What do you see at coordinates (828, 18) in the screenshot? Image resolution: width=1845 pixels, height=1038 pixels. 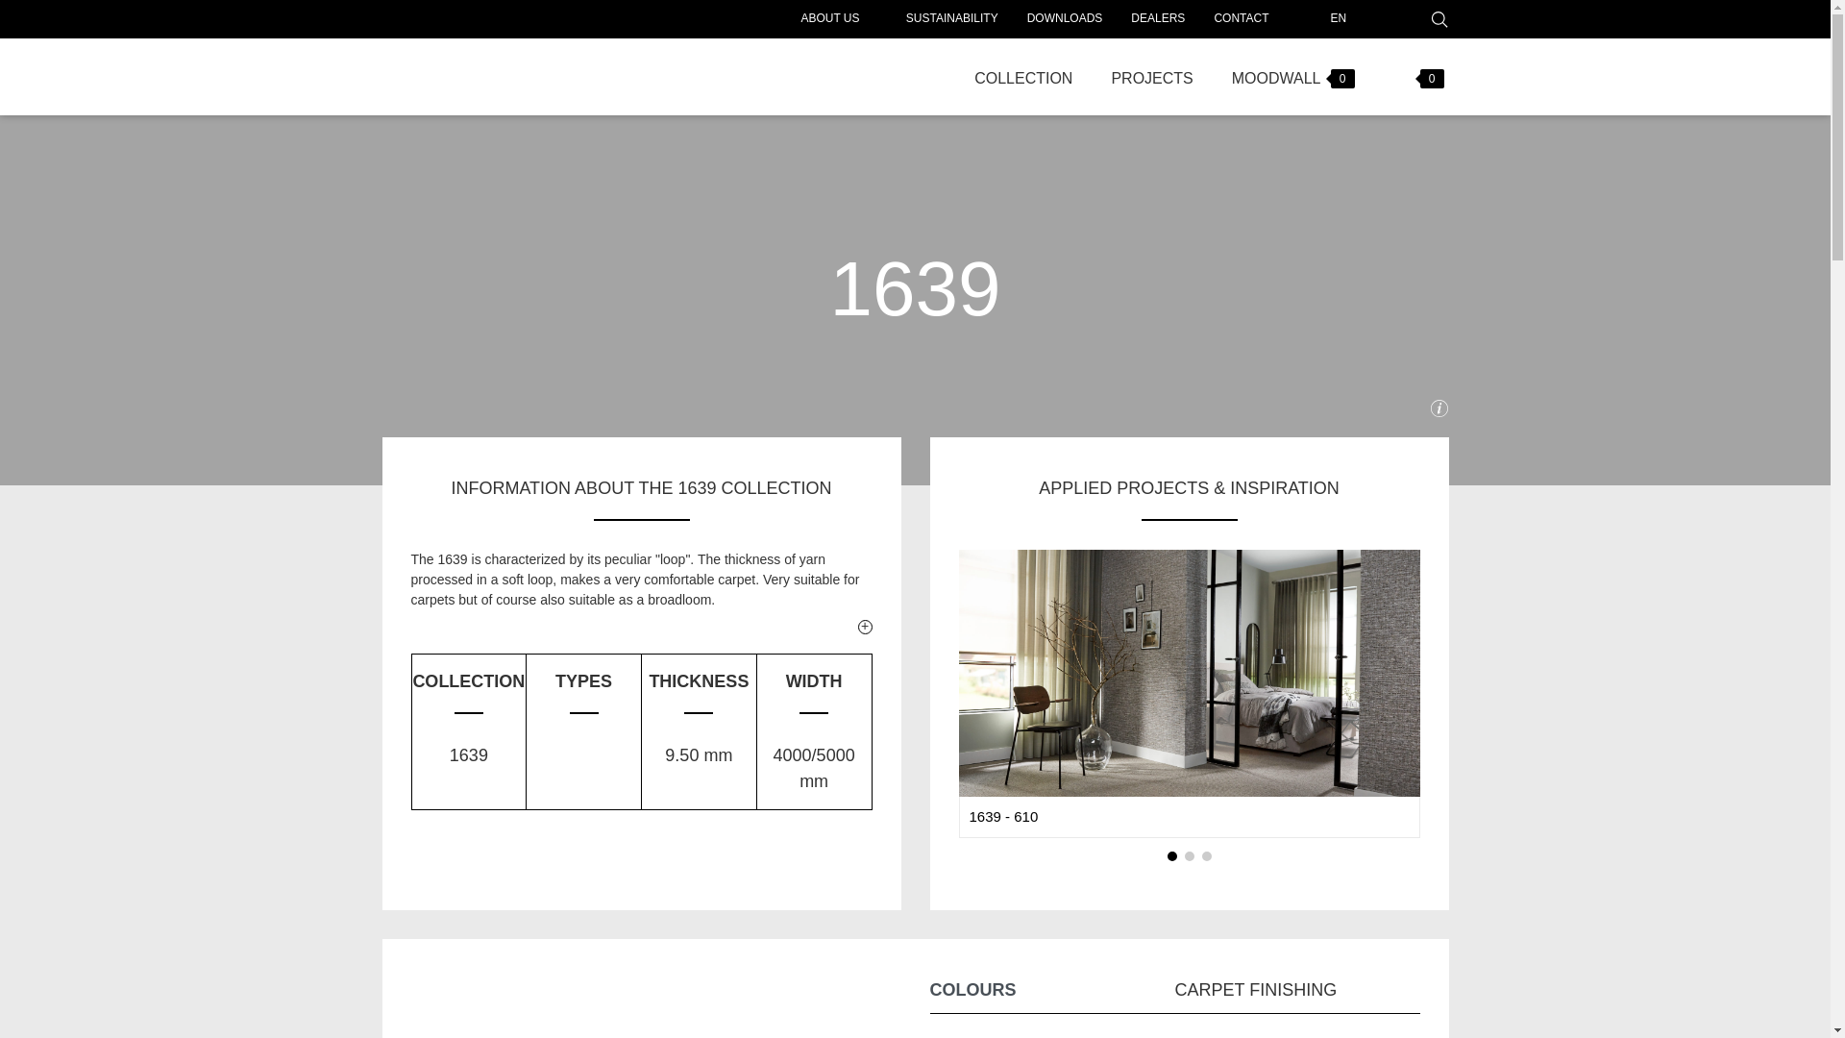 I see `ABOUT US` at bounding box center [828, 18].